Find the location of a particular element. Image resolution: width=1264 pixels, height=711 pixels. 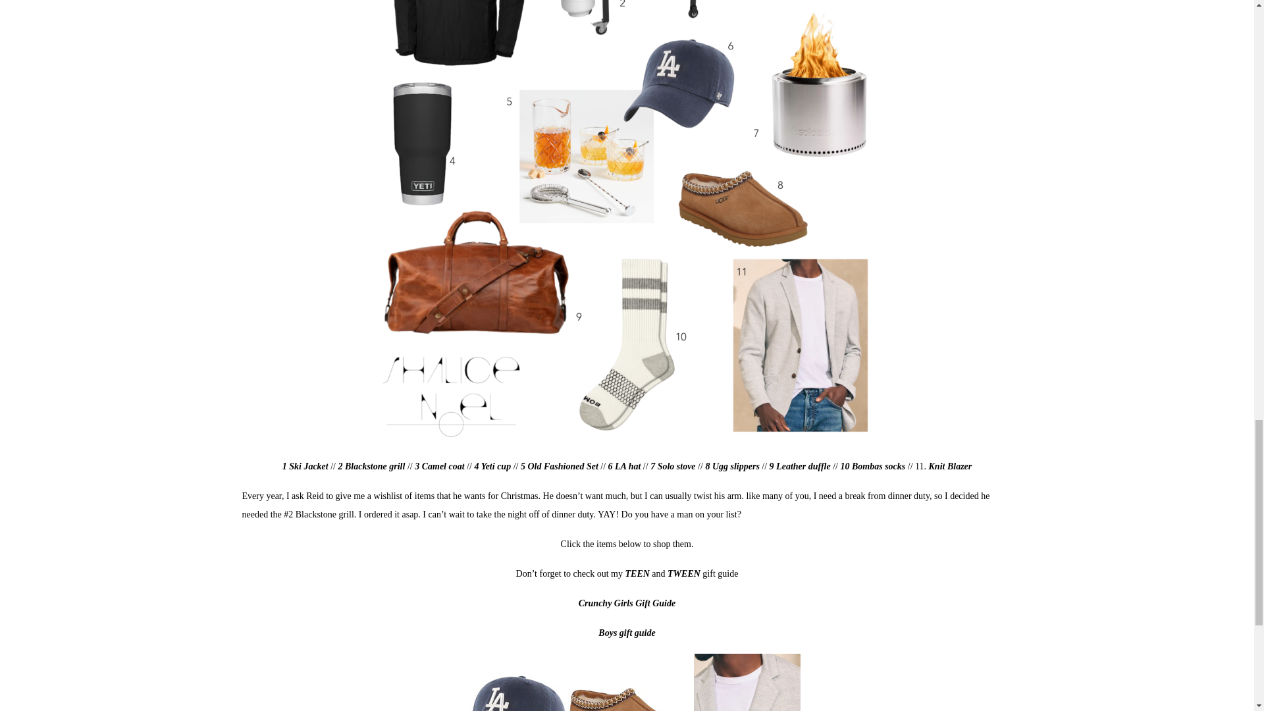

Knit Blazer is located at coordinates (951, 466).